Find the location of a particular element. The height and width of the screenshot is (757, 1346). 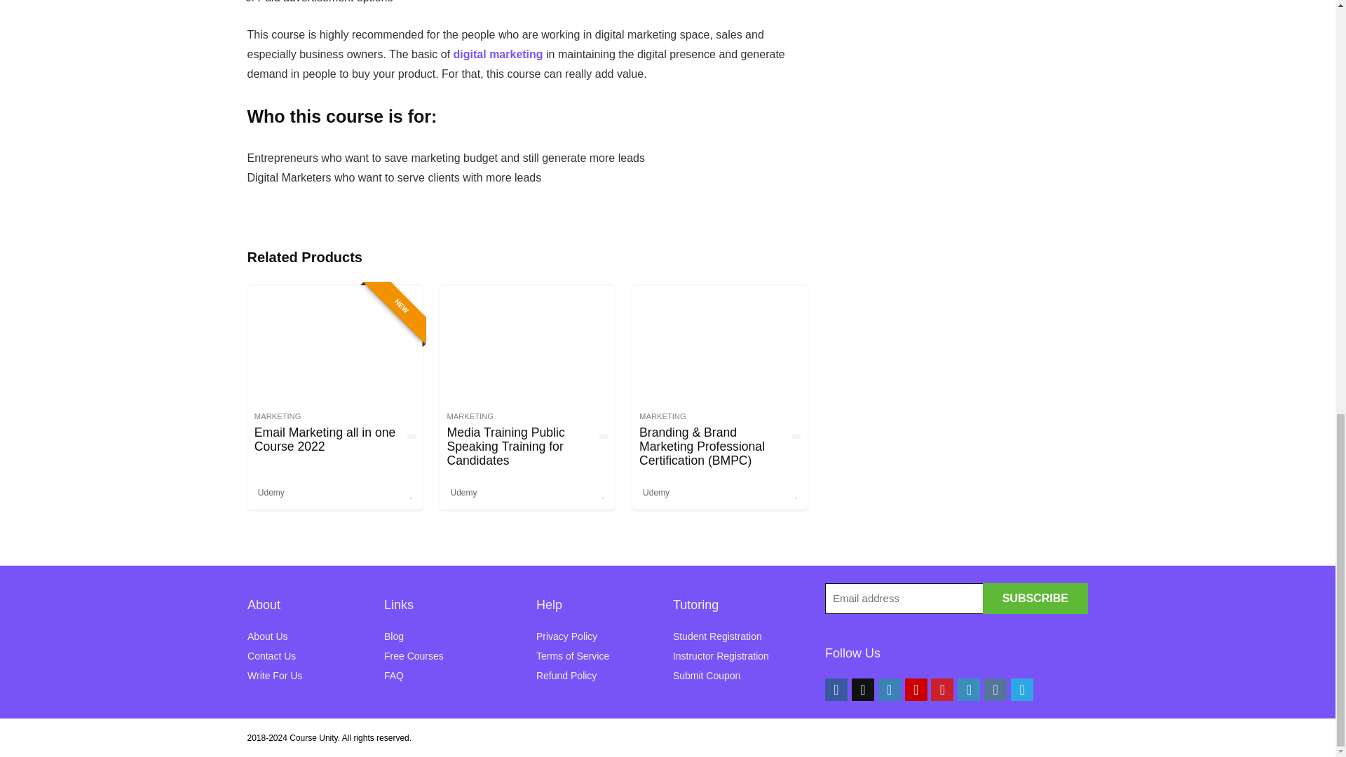

Subscribe is located at coordinates (1035, 598).